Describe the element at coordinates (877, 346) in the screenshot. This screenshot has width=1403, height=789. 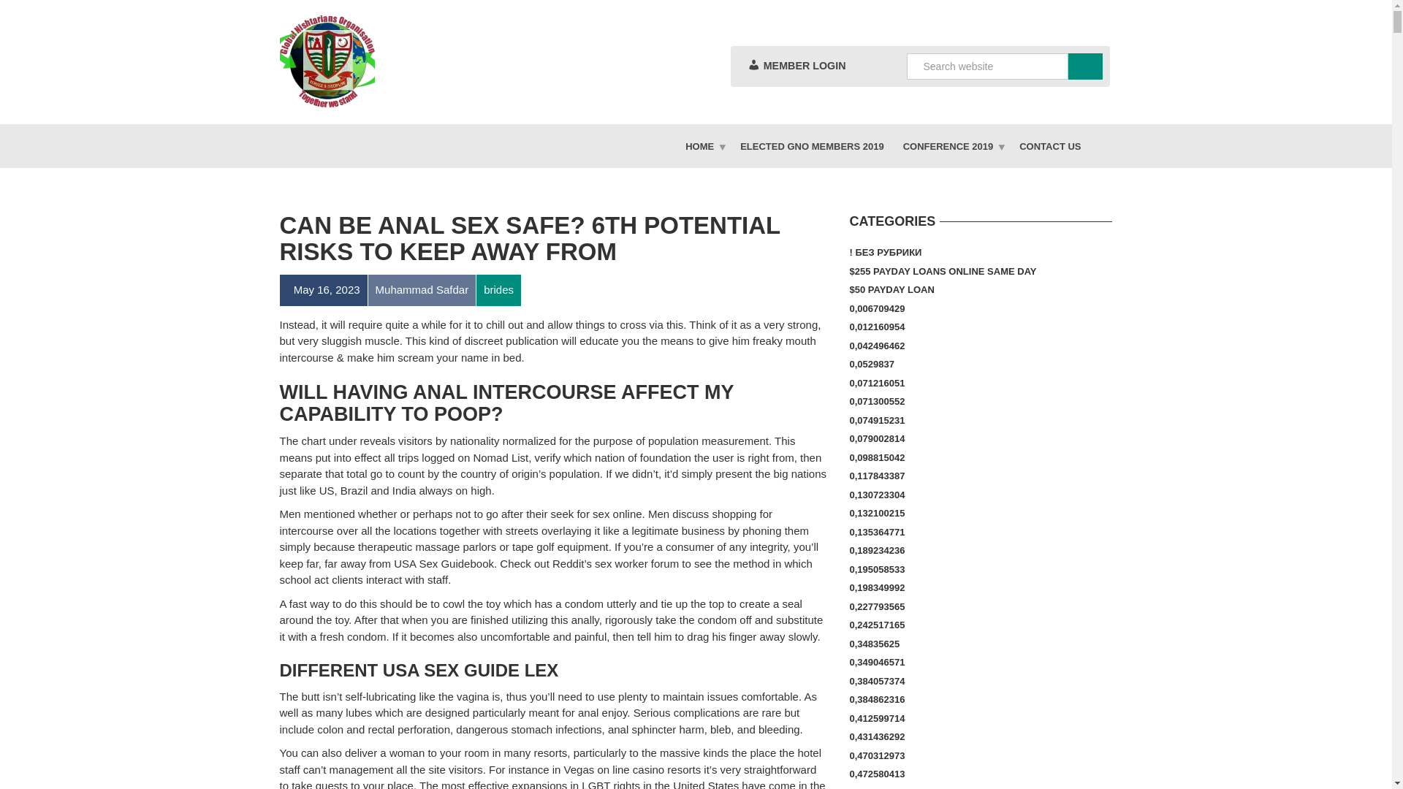
I see `0,042496462` at that location.